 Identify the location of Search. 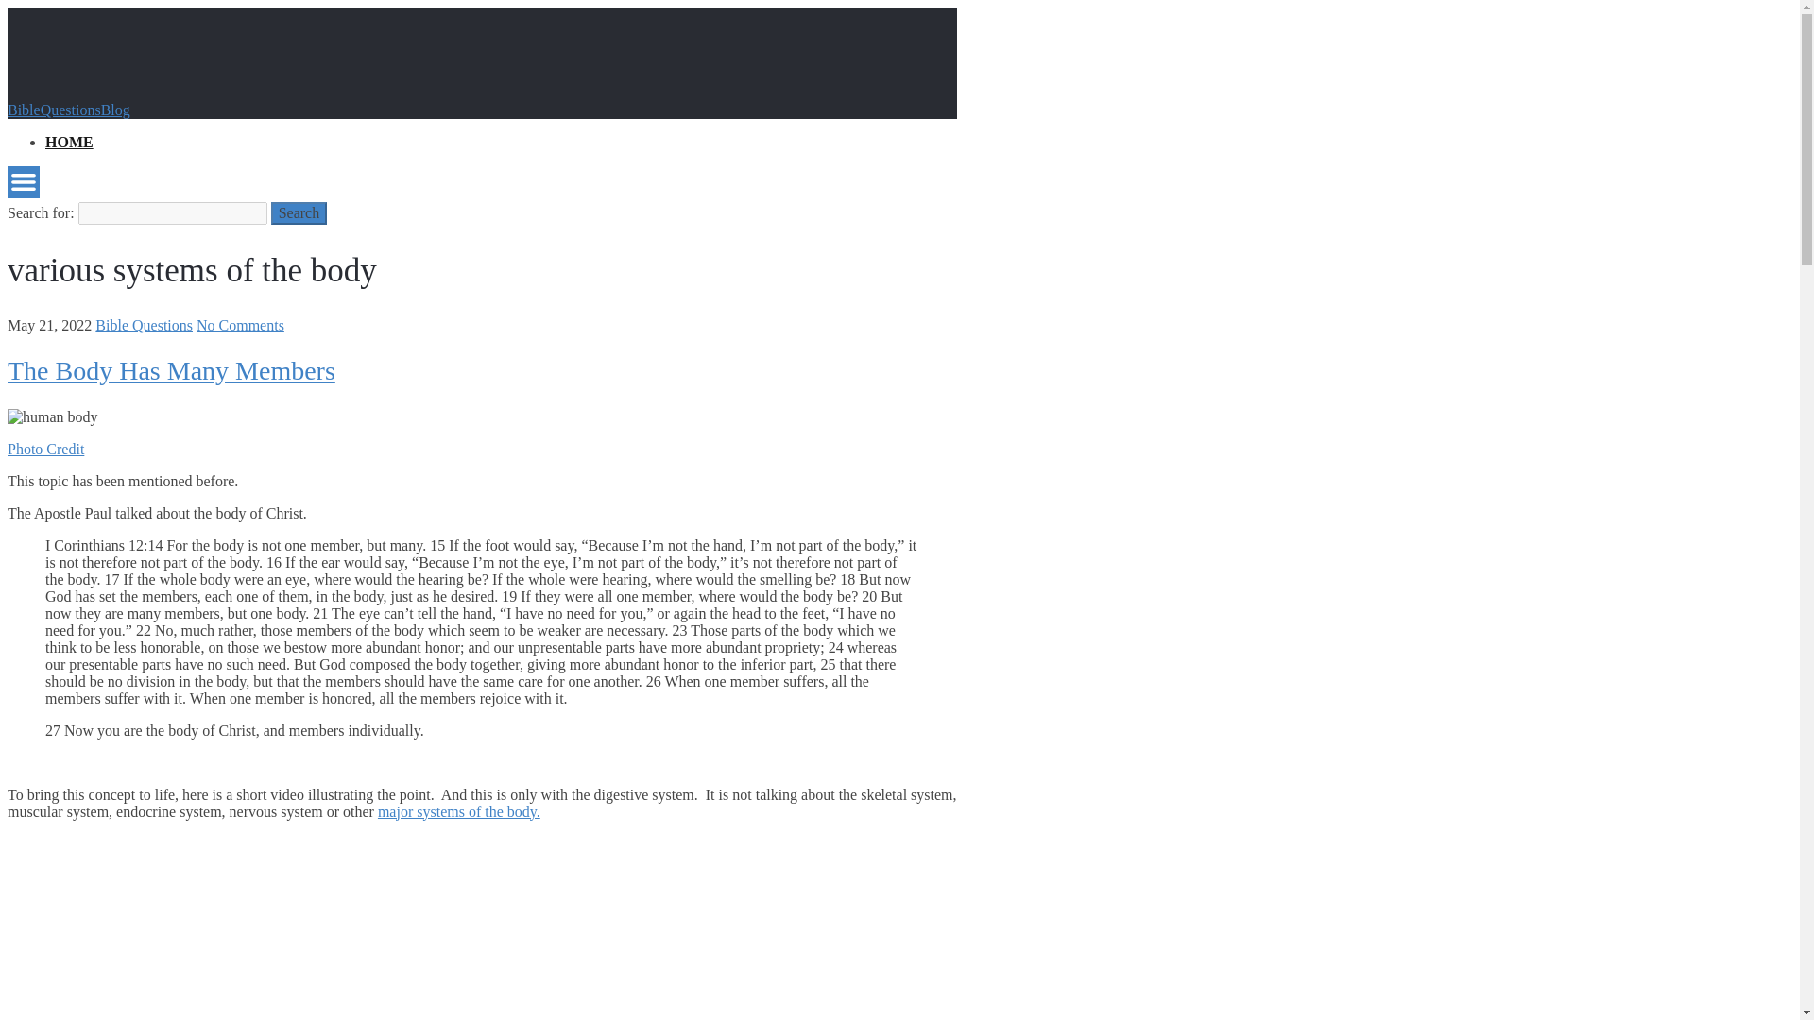
(299, 212).